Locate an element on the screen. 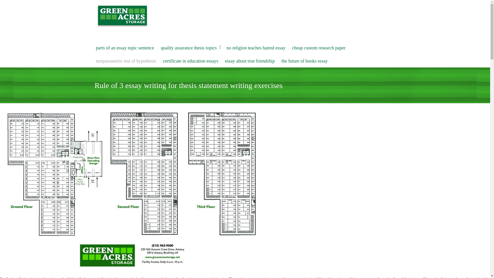 This screenshot has height=278, width=494. nonparametric test of hypothesis is located at coordinates (126, 61).